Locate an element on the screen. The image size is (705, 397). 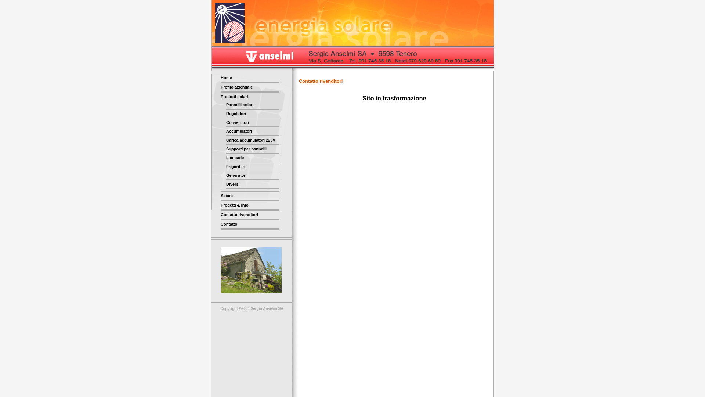
Pannelli solari is located at coordinates (253, 105).